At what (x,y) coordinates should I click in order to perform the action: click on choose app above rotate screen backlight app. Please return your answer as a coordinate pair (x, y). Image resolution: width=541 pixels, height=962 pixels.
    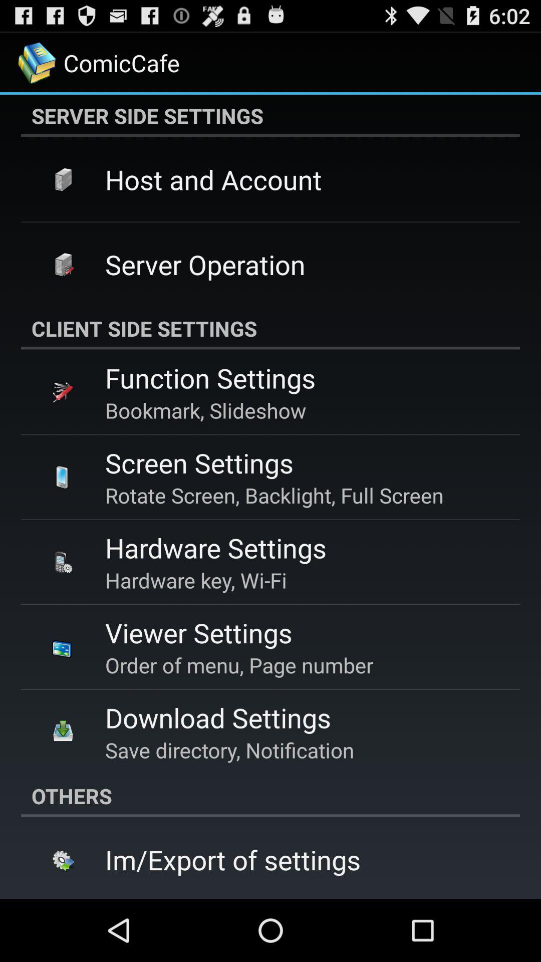
    Looking at the image, I should click on (199, 463).